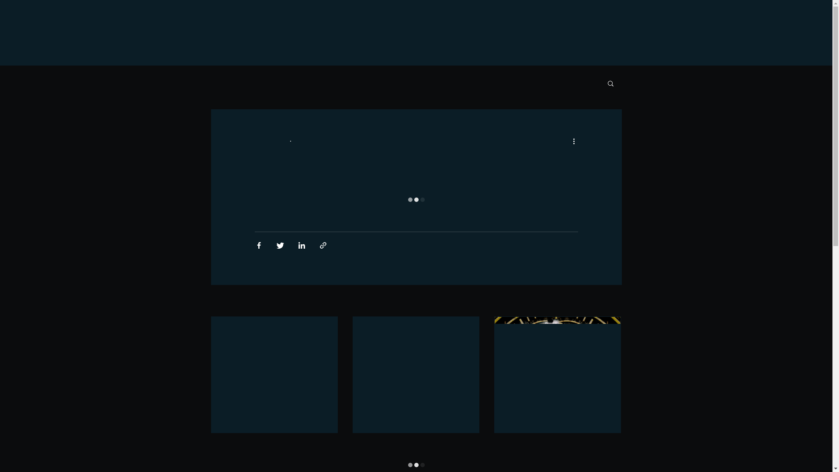 Image resolution: width=839 pixels, height=472 pixels. Describe the element at coordinates (424, 21) in the screenshot. I see `BOOK REVIEWS` at that location.